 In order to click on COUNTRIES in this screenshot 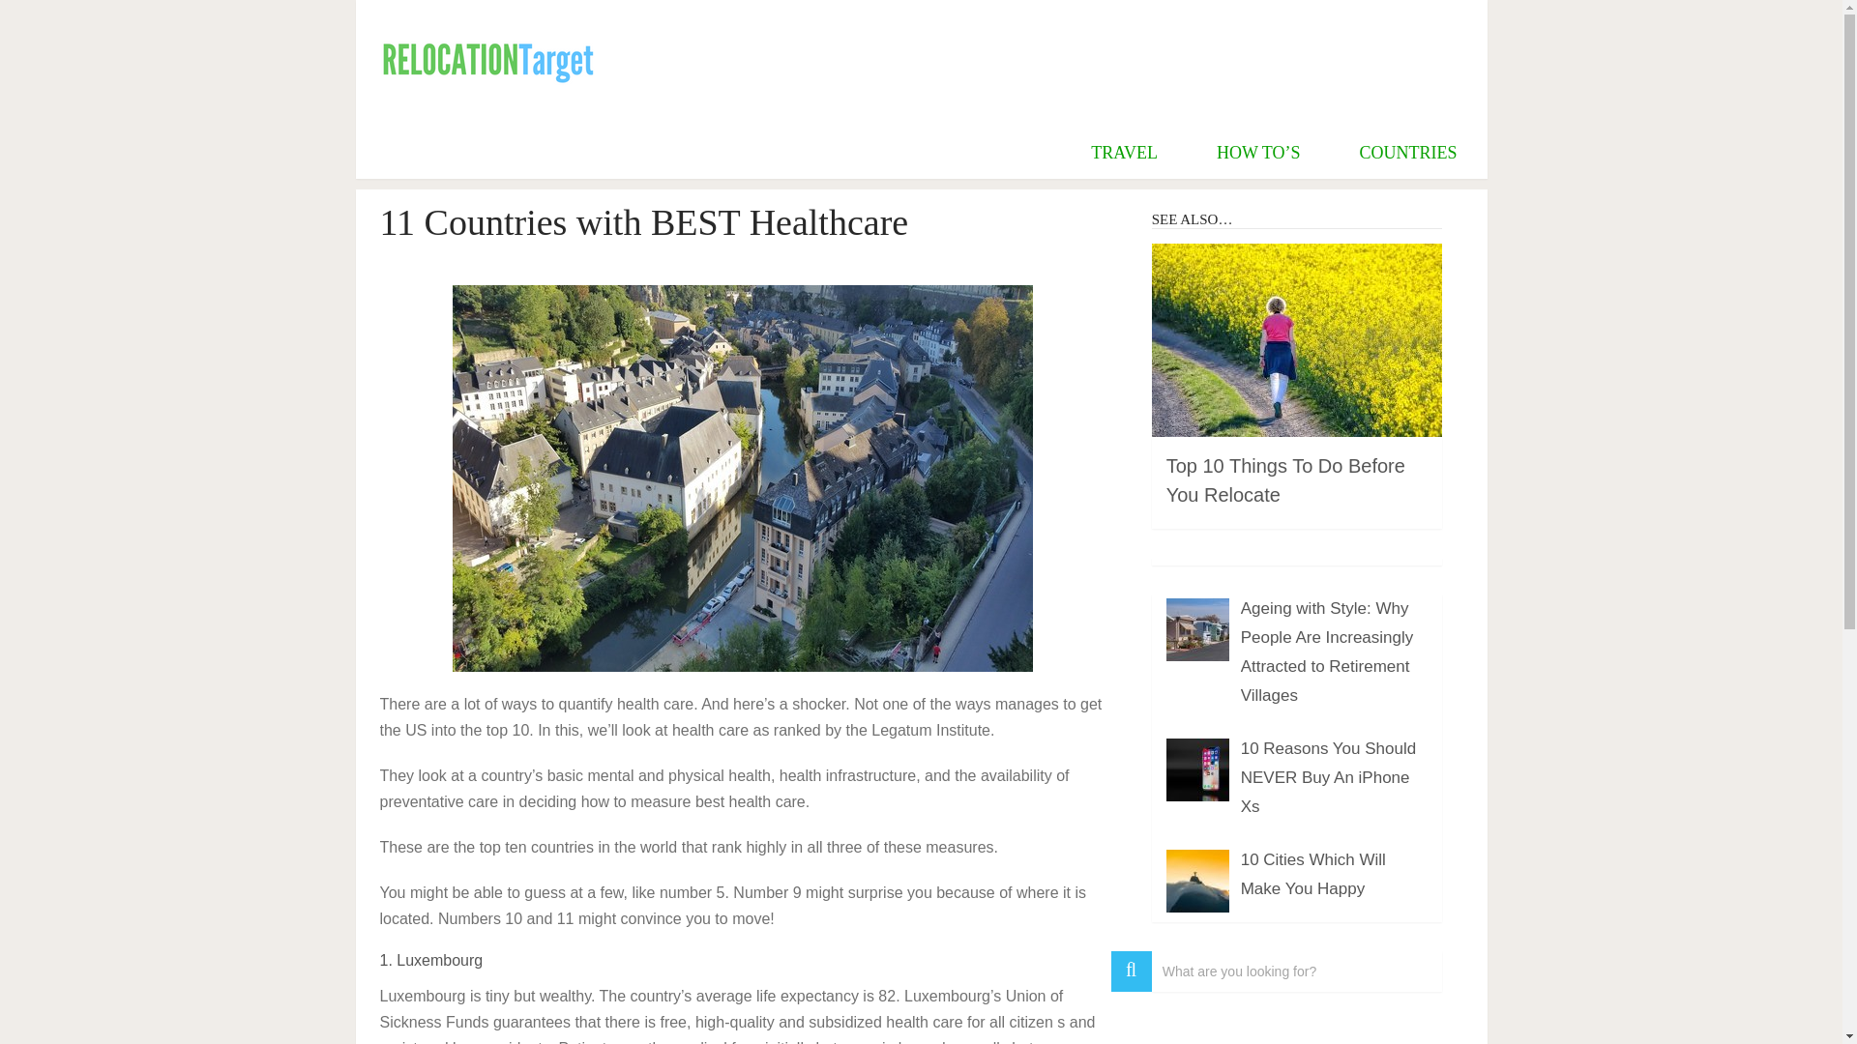, I will do `click(1407, 152)`.